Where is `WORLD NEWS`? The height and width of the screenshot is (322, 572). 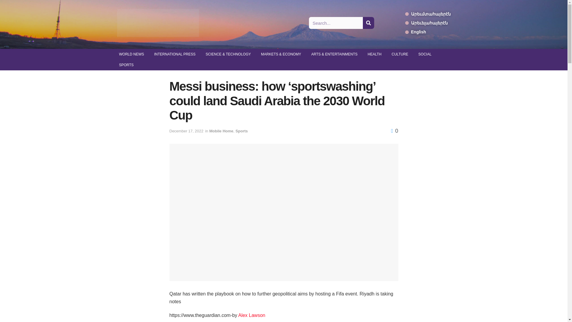 WORLD NEWS is located at coordinates (131, 54).